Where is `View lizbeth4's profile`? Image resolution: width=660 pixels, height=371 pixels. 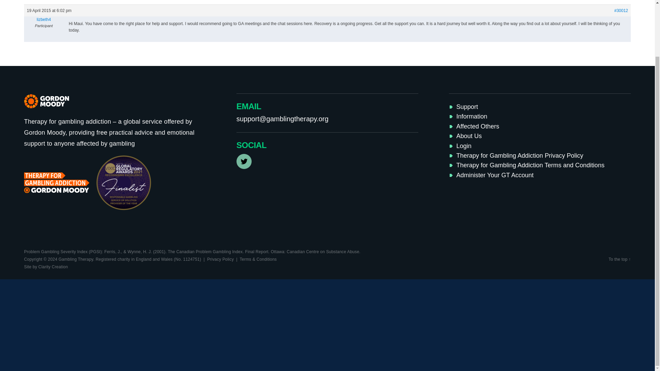
View lizbeth4's profile is located at coordinates (43, 19).